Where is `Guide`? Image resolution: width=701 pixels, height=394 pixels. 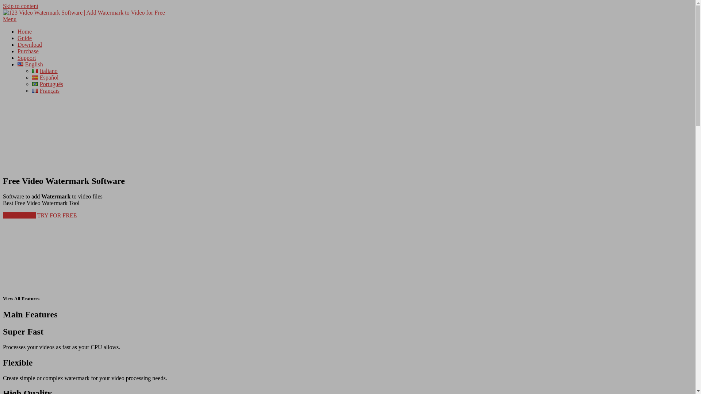
Guide is located at coordinates (25, 38).